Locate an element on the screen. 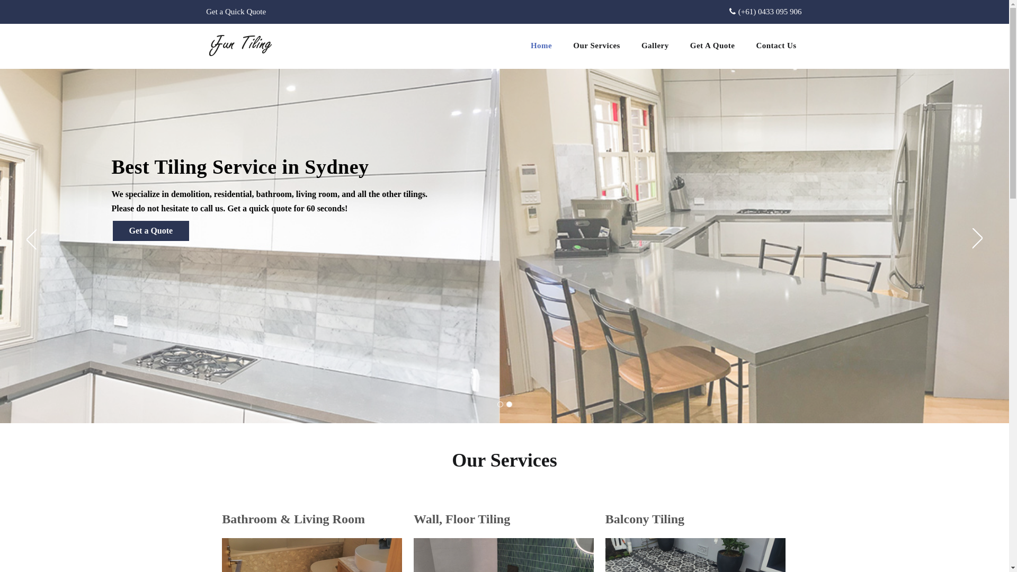 The width and height of the screenshot is (1017, 572). 1 is located at coordinates (500, 405).